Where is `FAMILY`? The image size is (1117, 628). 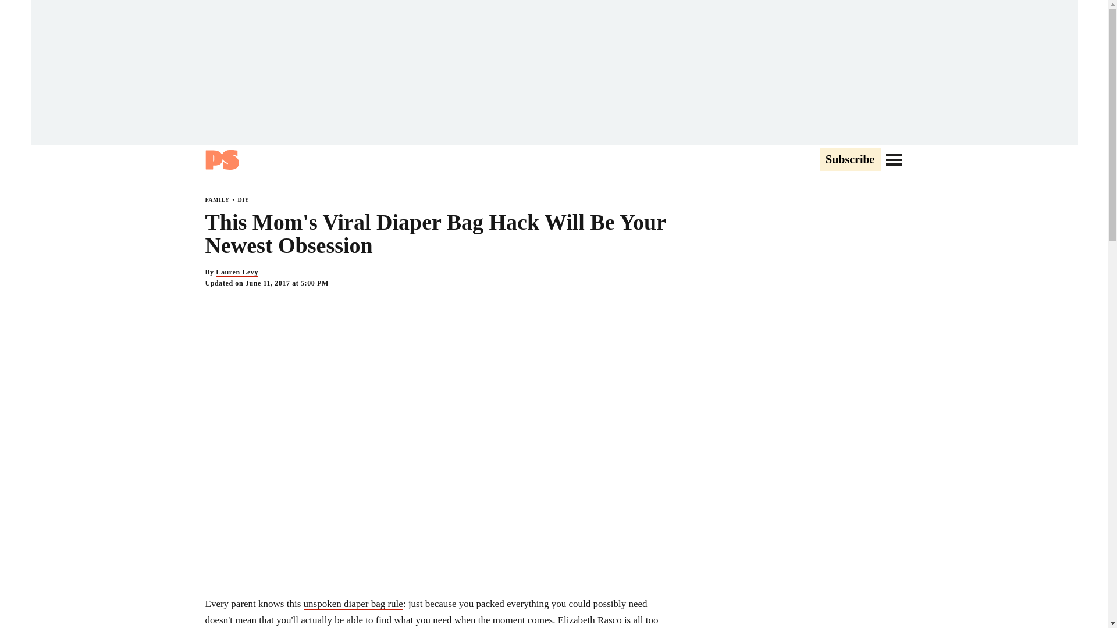 FAMILY is located at coordinates (216, 199).